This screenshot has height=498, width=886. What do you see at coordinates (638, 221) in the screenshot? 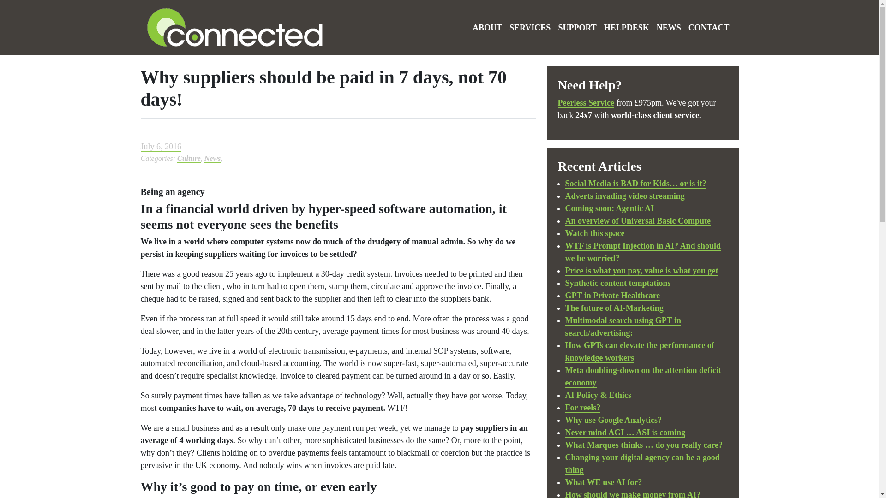
I see `An overview of Universal Basic Compute` at bounding box center [638, 221].